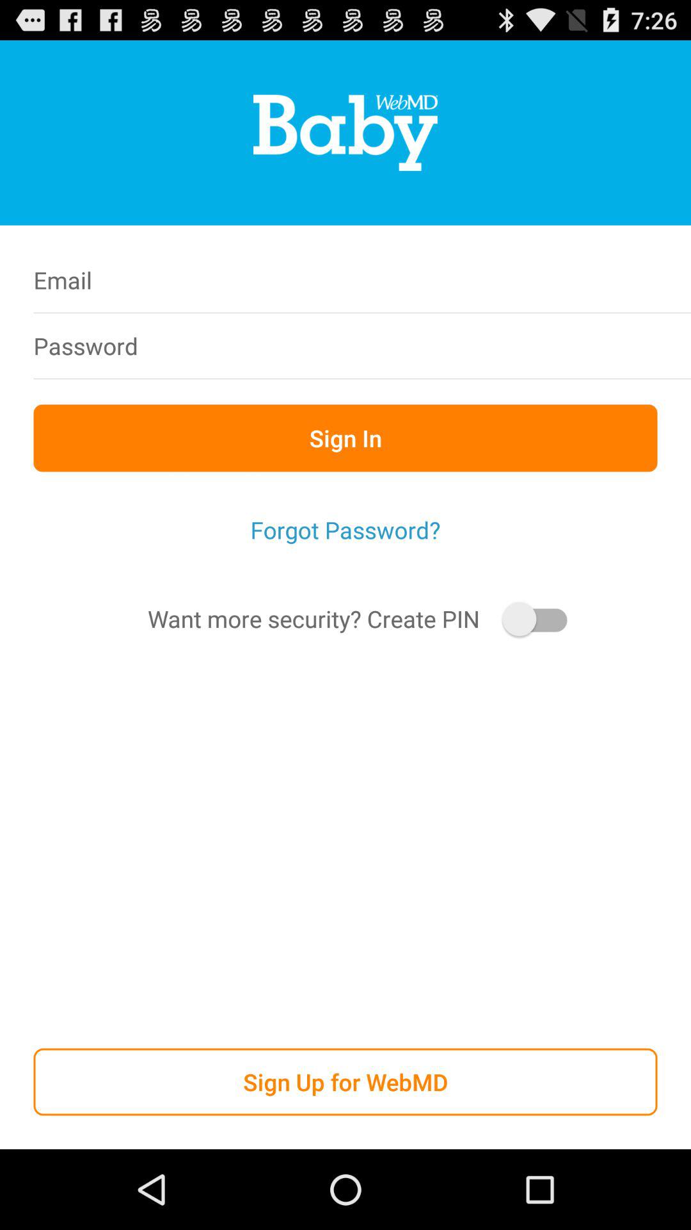 The width and height of the screenshot is (691, 1230). What do you see at coordinates (345, 1081) in the screenshot?
I see `choose the sign up for` at bounding box center [345, 1081].